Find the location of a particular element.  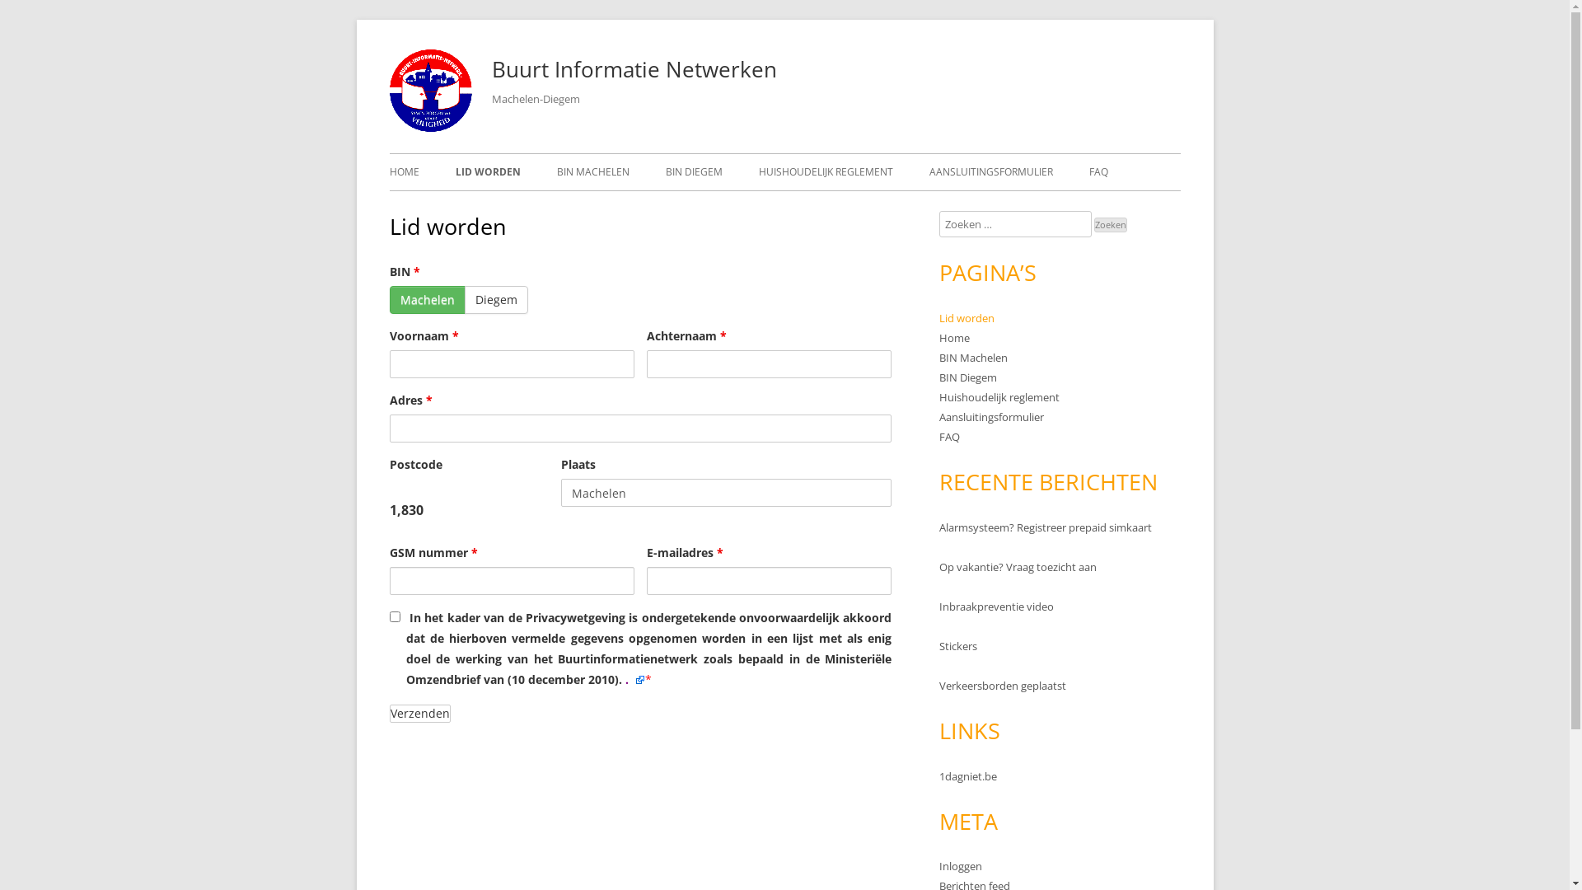

Stickers is located at coordinates (958, 646).